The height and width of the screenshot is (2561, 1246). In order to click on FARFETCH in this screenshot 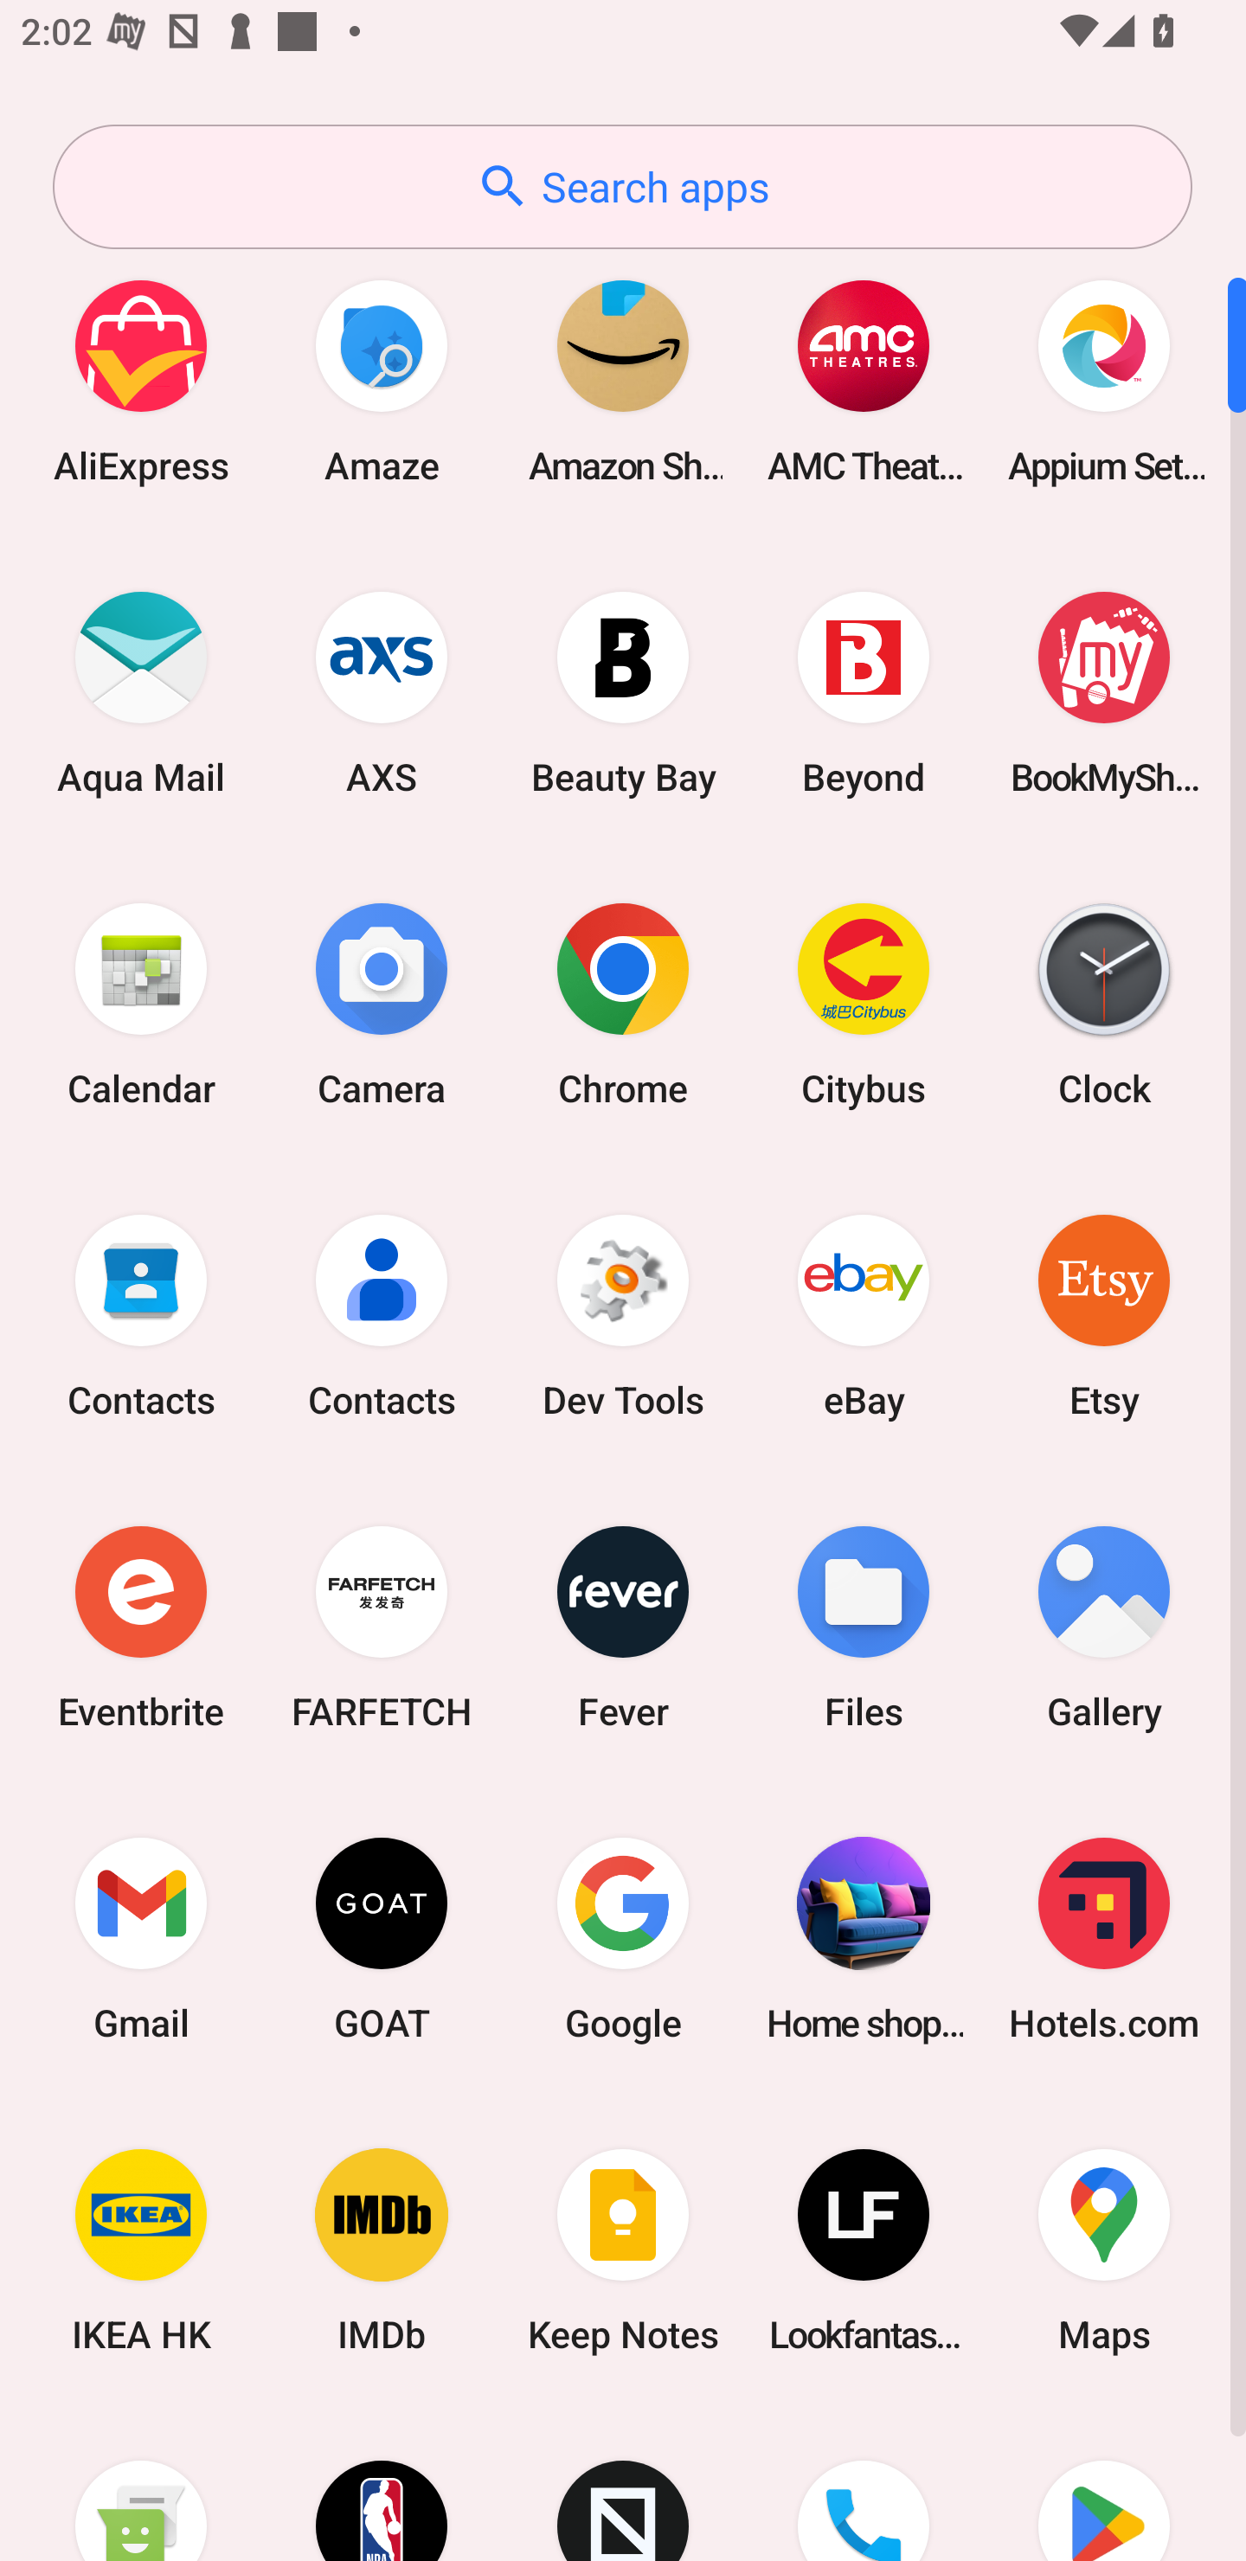, I will do `click(382, 1627)`.